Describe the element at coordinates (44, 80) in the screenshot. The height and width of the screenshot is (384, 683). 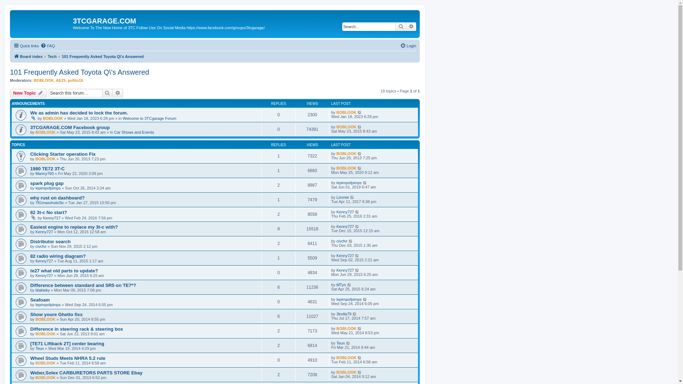
I see `BOBLOOK` at that location.